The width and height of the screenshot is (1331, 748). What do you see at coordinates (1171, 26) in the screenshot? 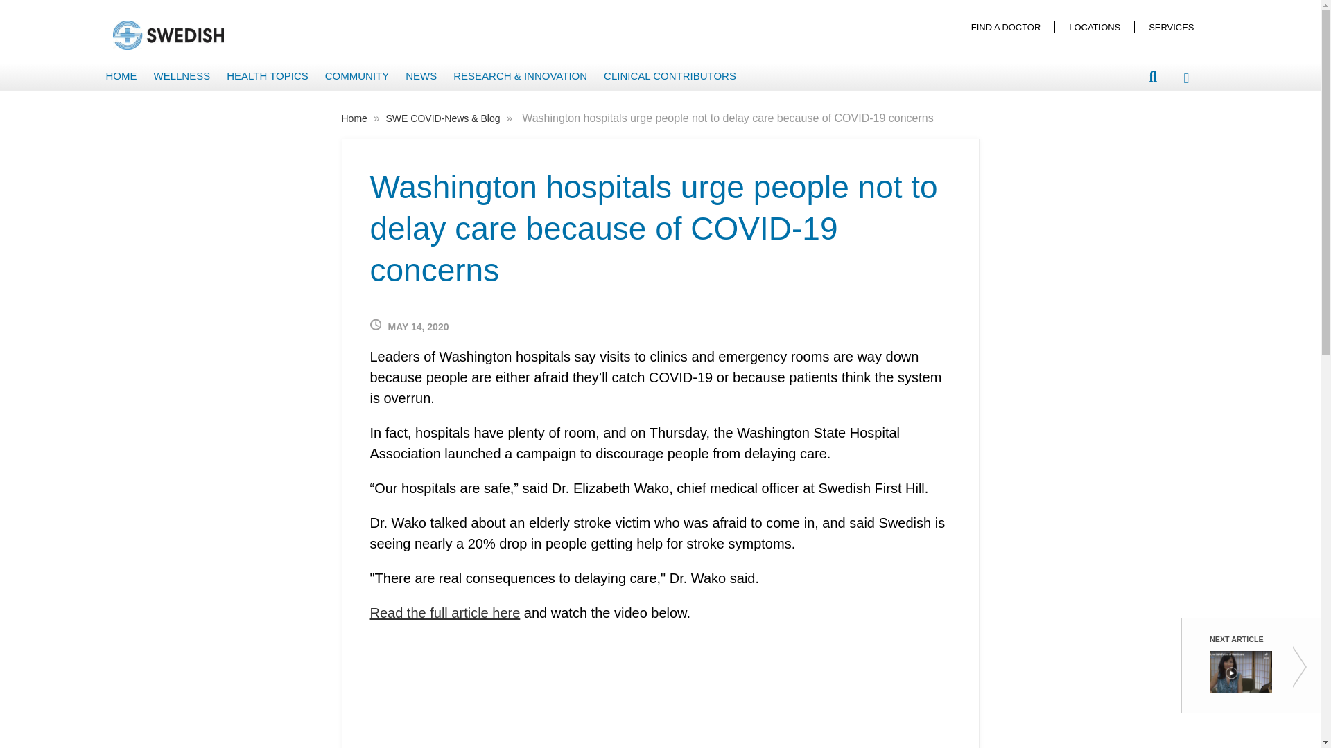
I see `SERVICES` at bounding box center [1171, 26].